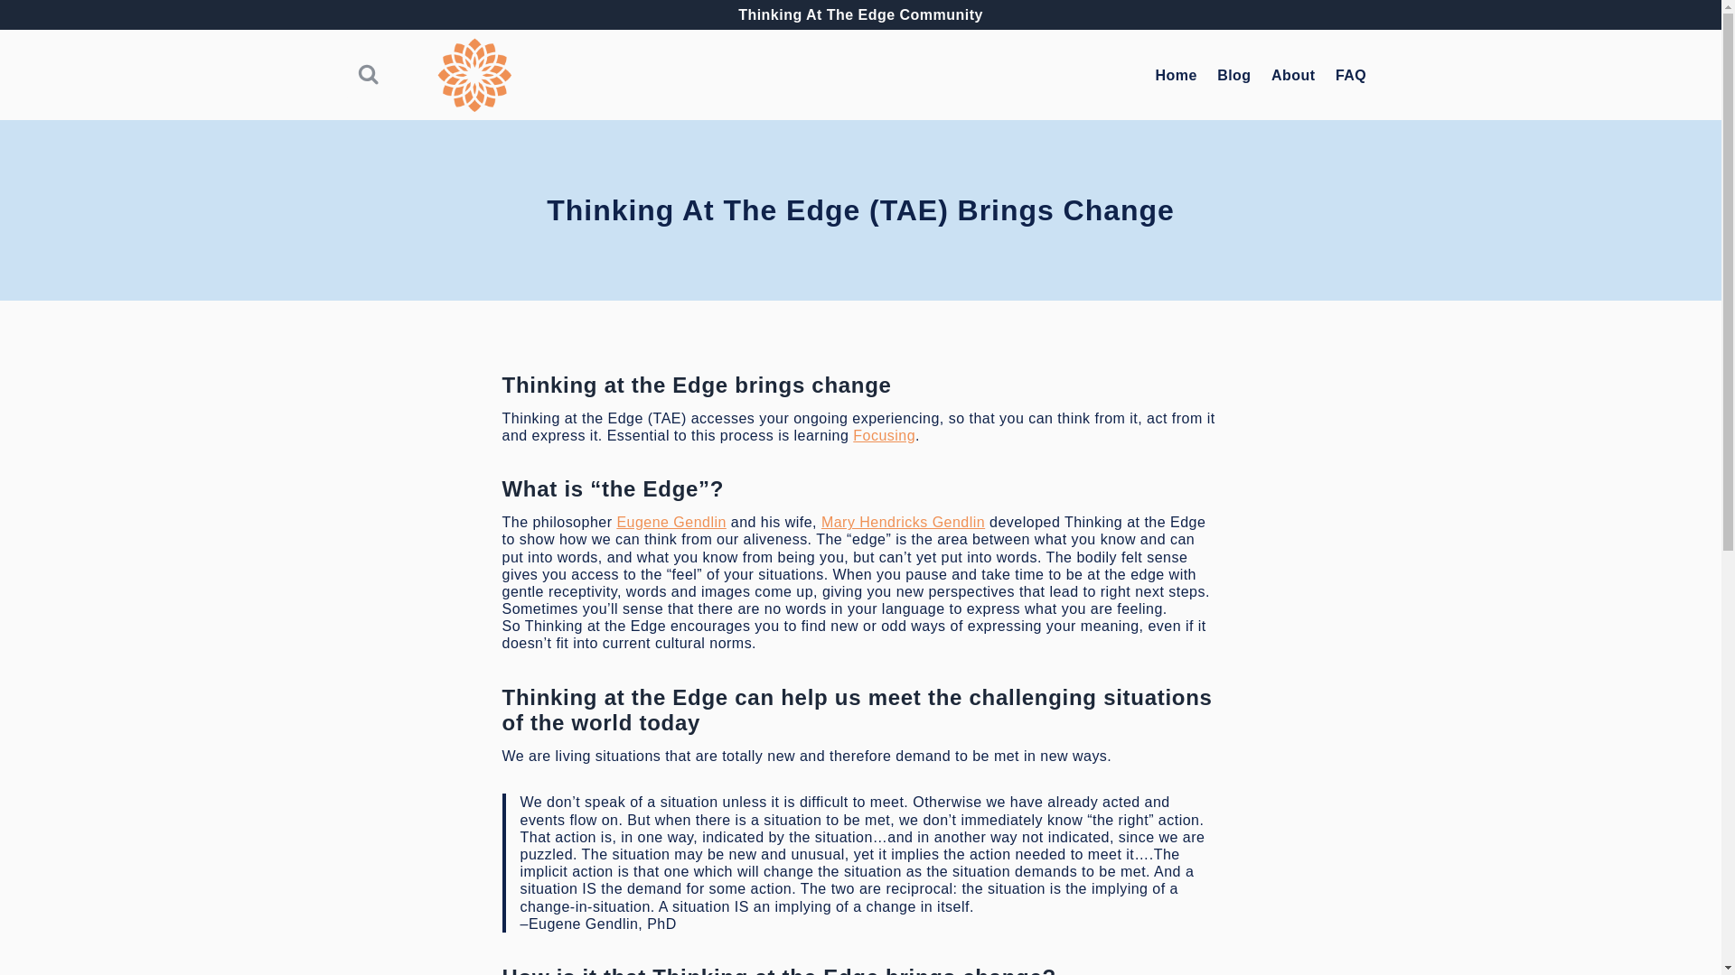 Image resolution: width=1735 pixels, height=975 pixels. I want to click on About, so click(1292, 74).